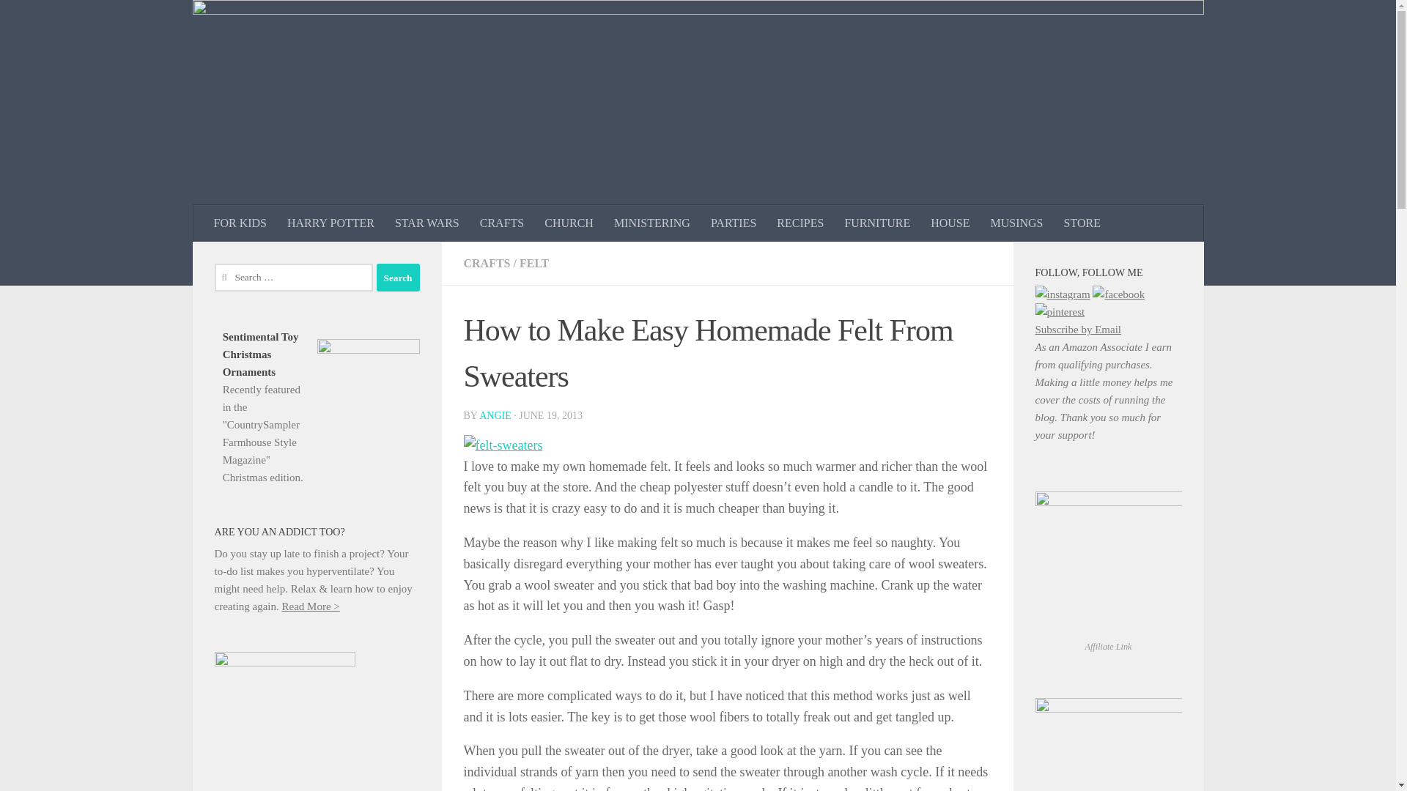  I want to click on HOUSE, so click(950, 223).